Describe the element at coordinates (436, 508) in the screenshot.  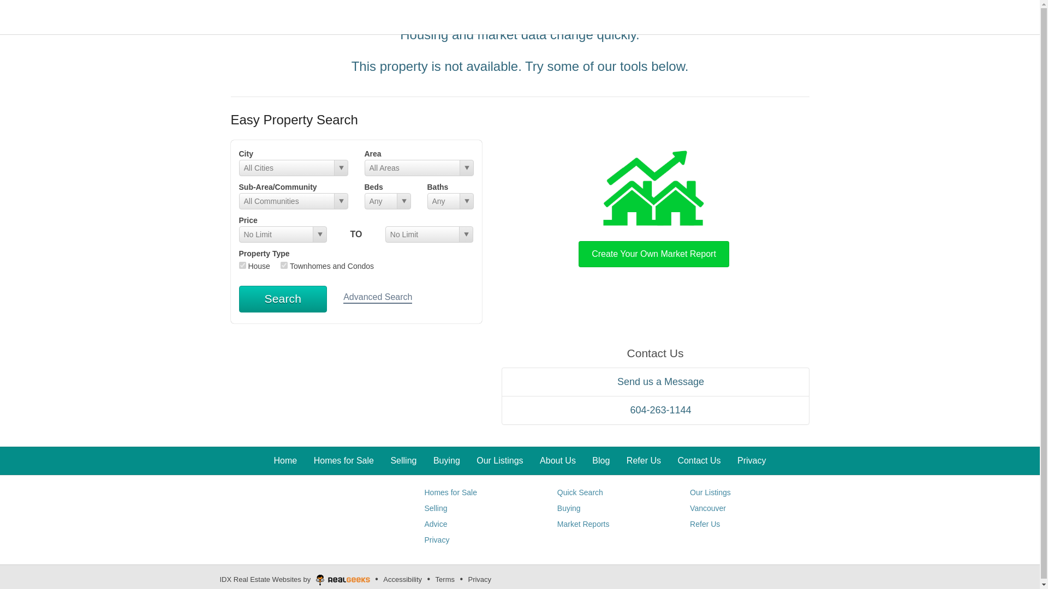
I see `Selling` at that location.